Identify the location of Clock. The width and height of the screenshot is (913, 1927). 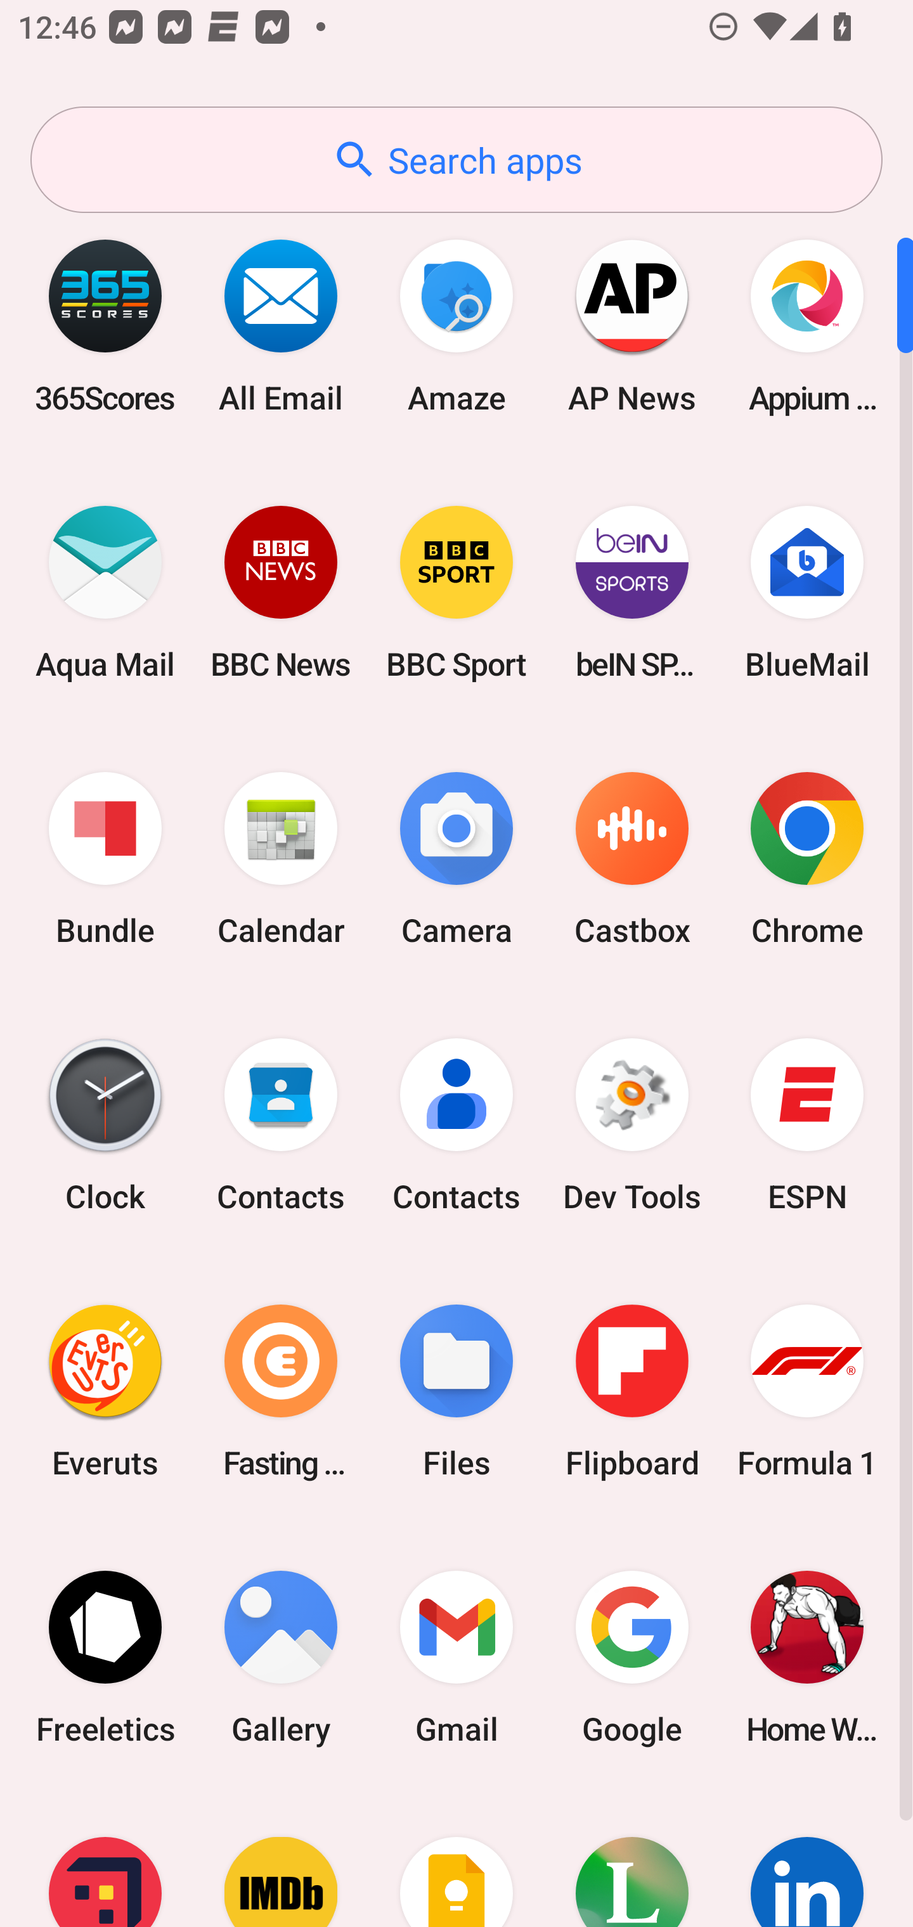
(105, 1125).